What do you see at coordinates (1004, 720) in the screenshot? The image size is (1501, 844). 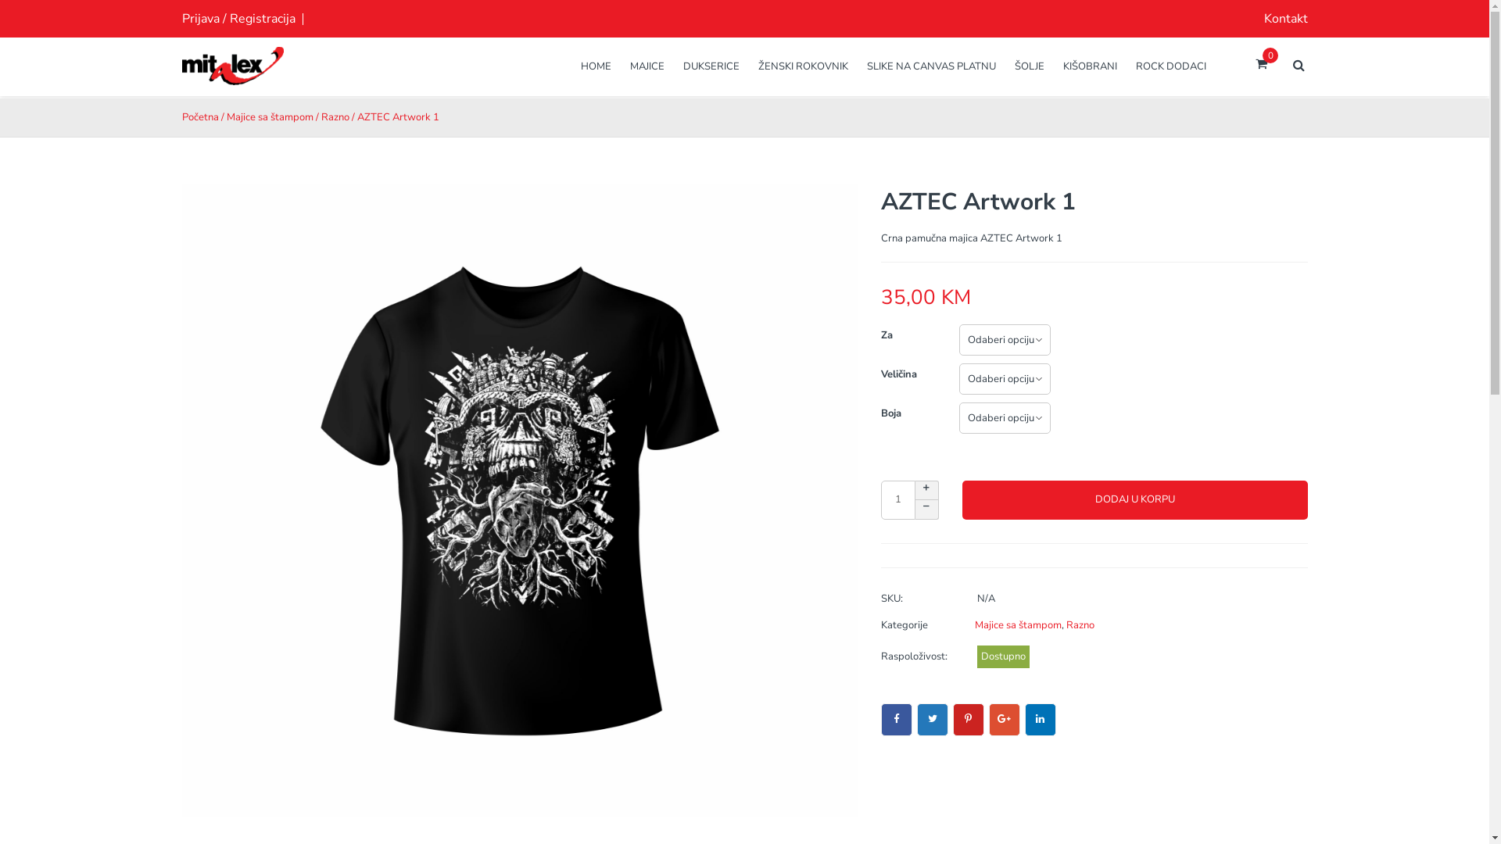 I see `Share on Google+` at bounding box center [1004, 720].